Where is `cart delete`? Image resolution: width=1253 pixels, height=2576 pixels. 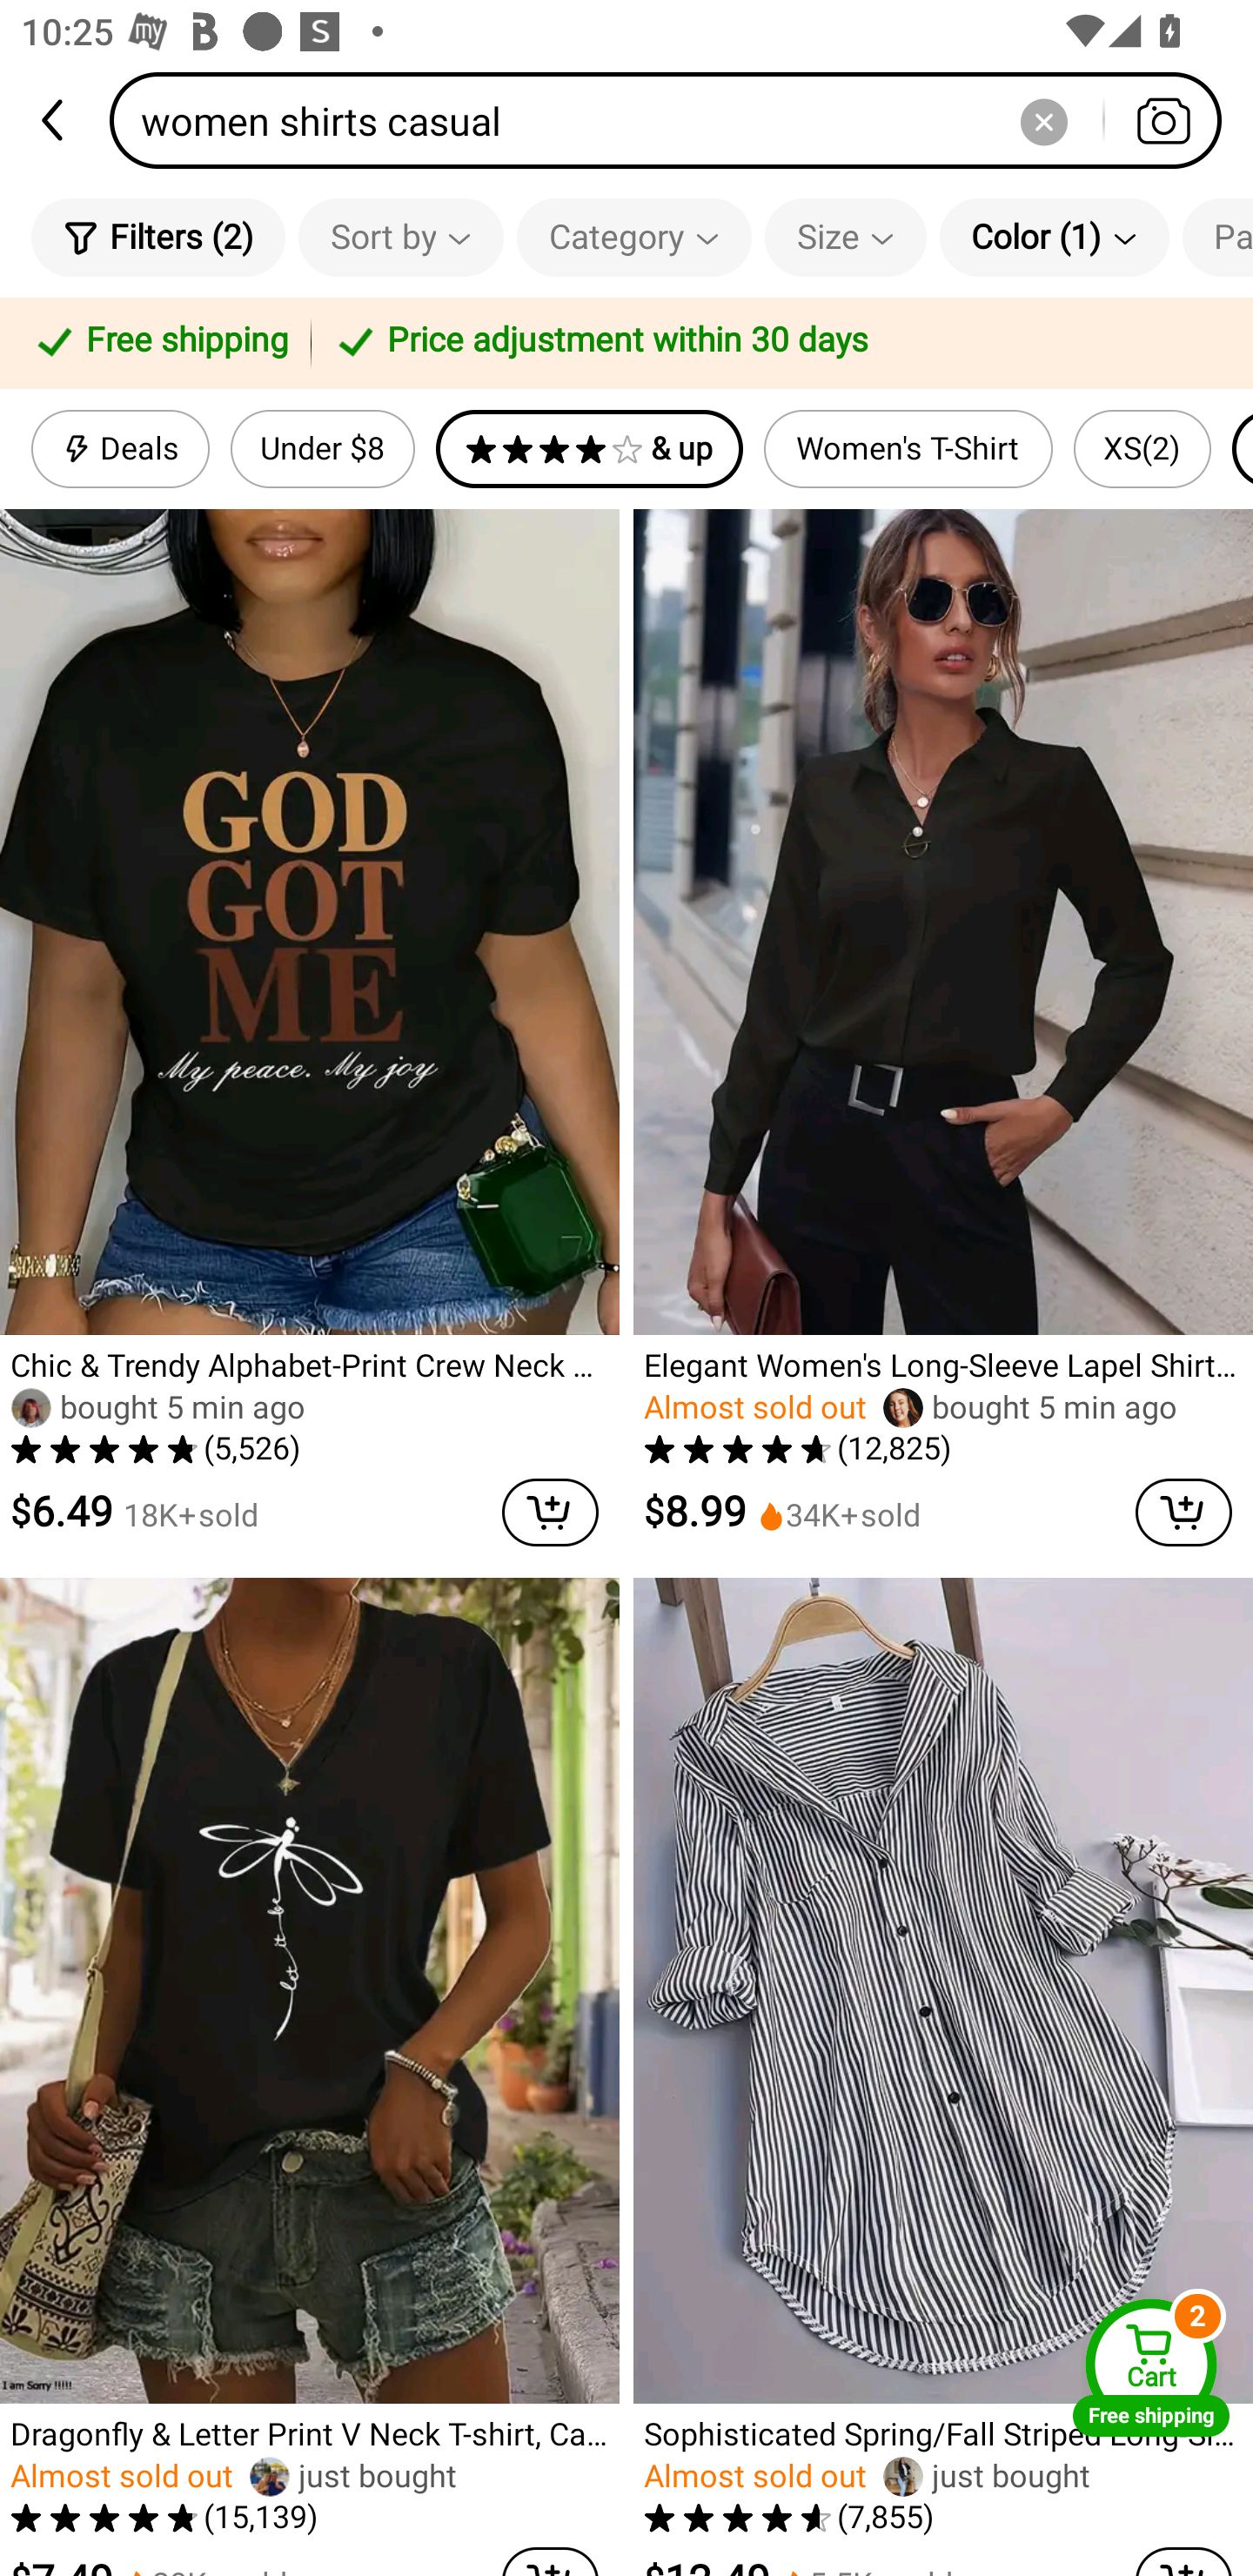 cart delete is located at coordinates (550, 1513).